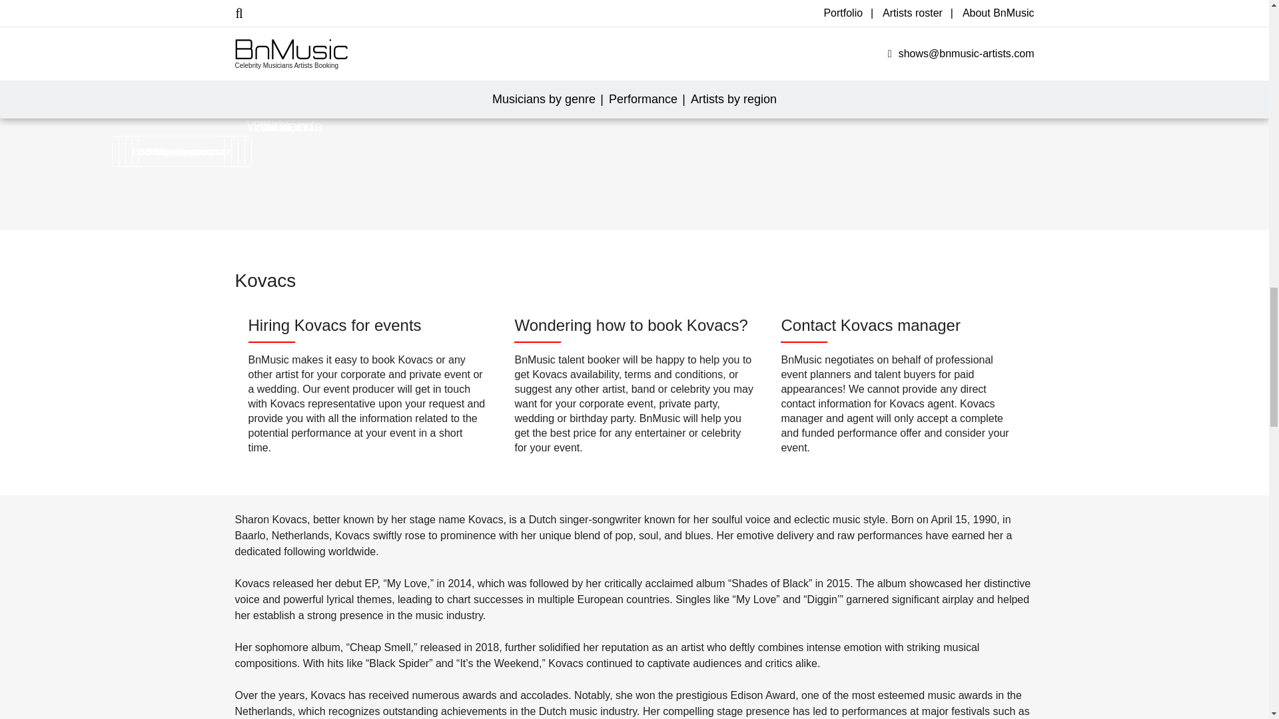 The width and height of the screenshot is (1279, 719). What do you see at coordinates (175, 151) in the screenshot?
I see `Booking request` at bounding box center [175, 151].